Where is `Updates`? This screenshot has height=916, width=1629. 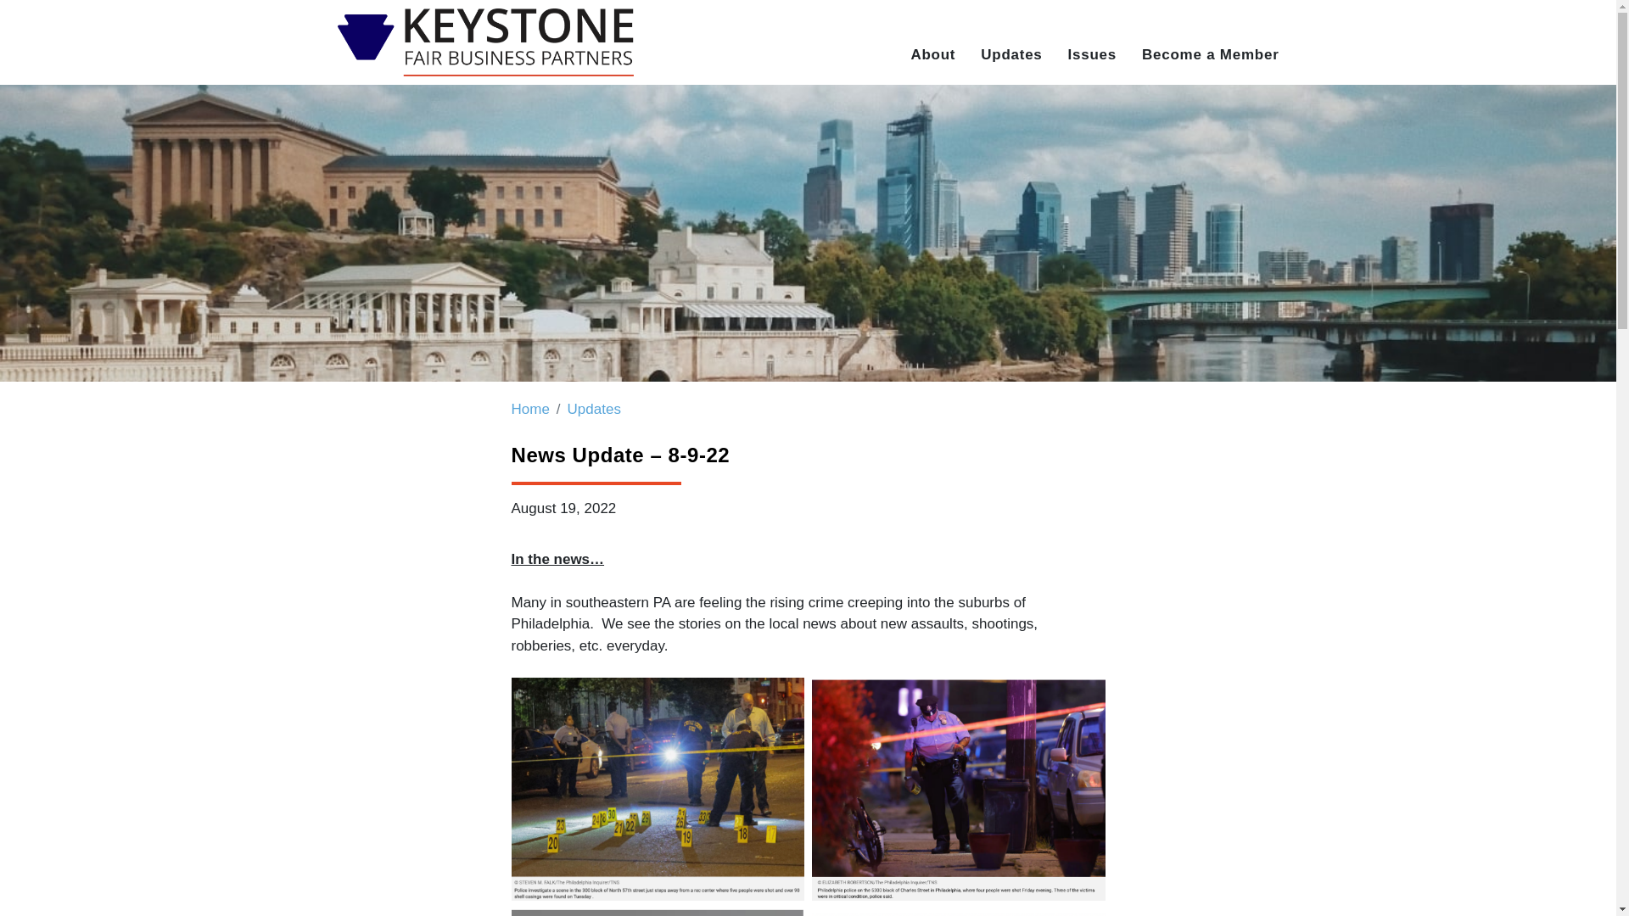 Updates is located at coordinates (1011, 54).